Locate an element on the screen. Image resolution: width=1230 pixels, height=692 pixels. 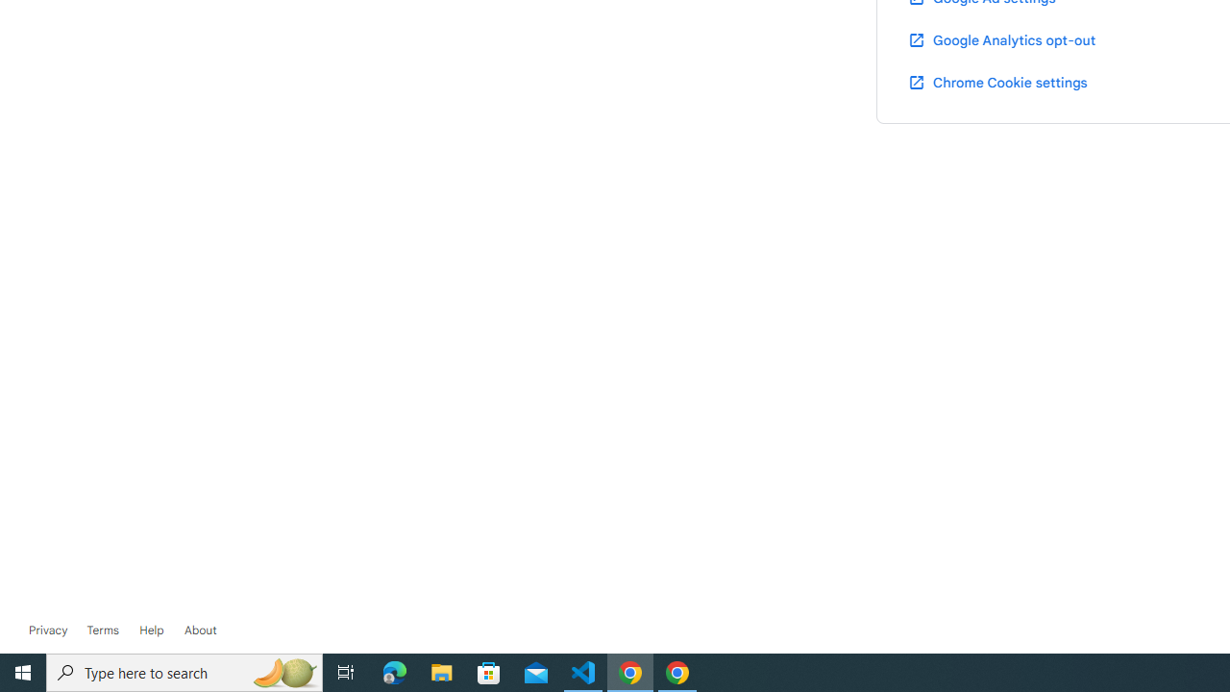
Terms is located at coordinates (102, 630).